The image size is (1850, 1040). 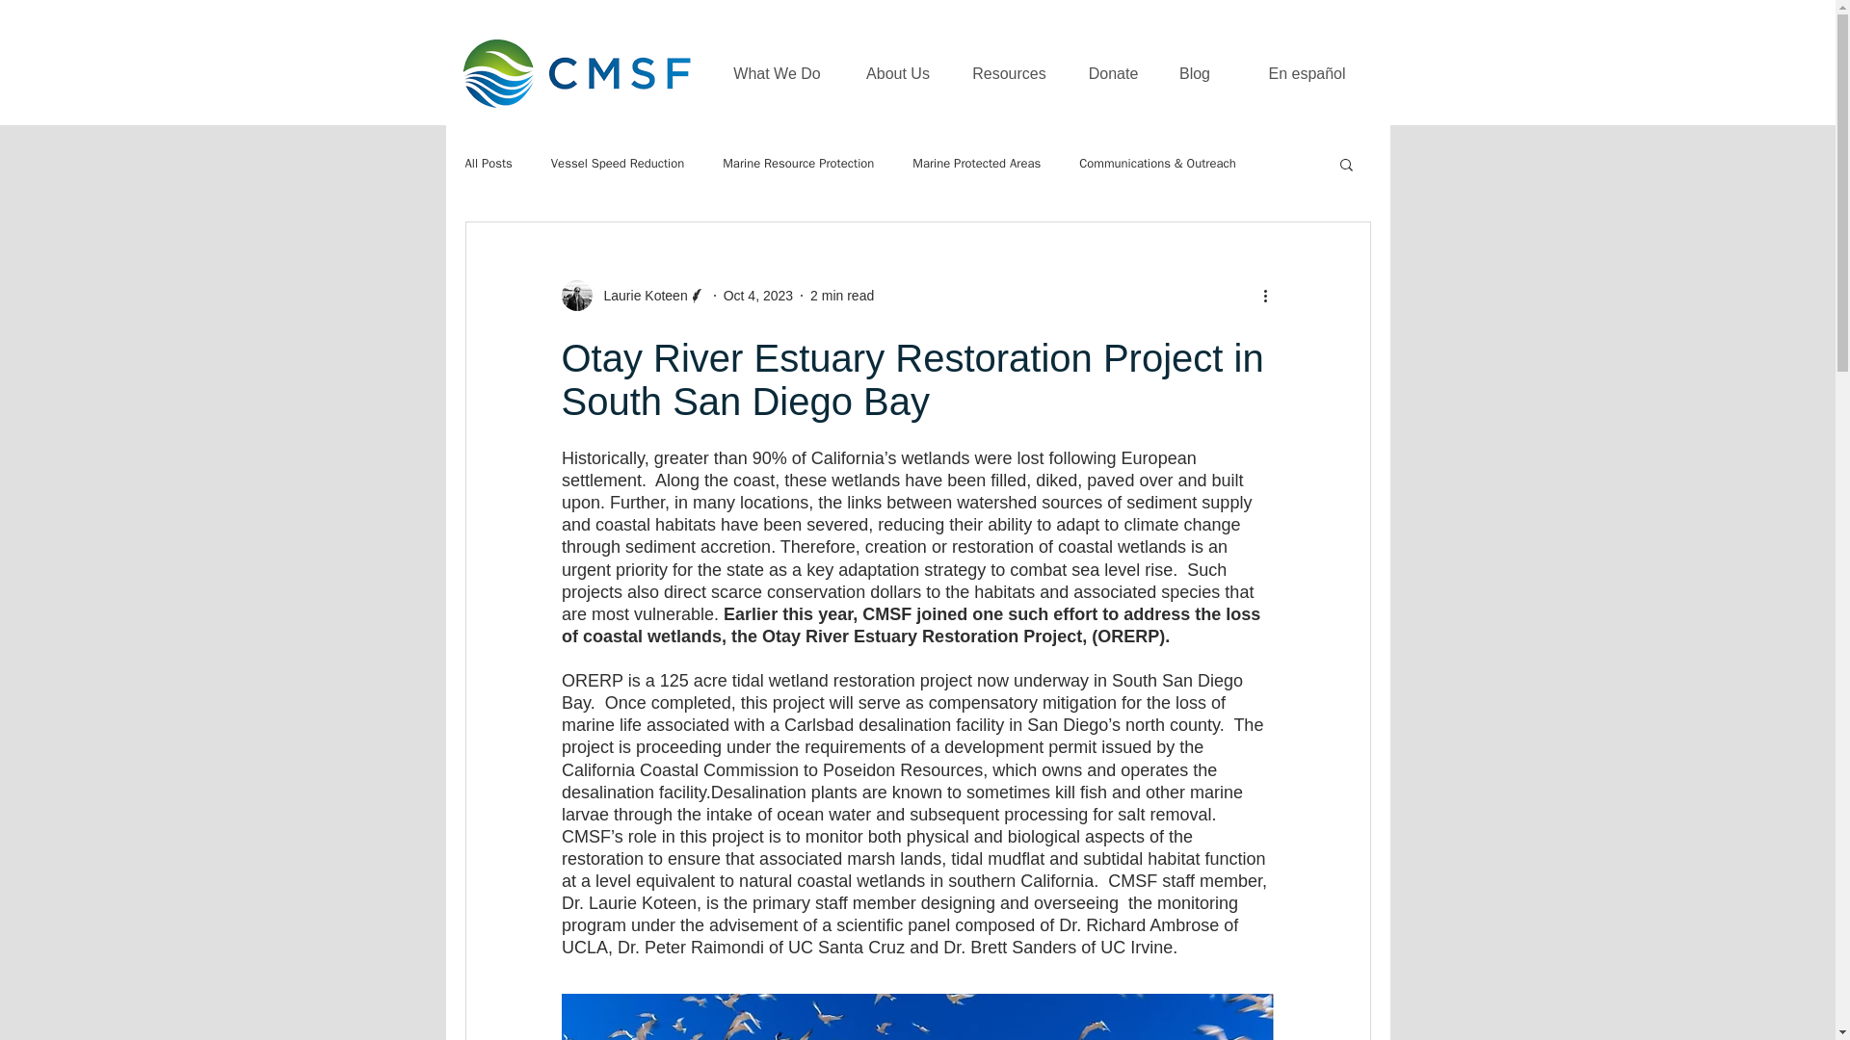 I want to click on Oct 4, 2023, so click(x=757, y=295).